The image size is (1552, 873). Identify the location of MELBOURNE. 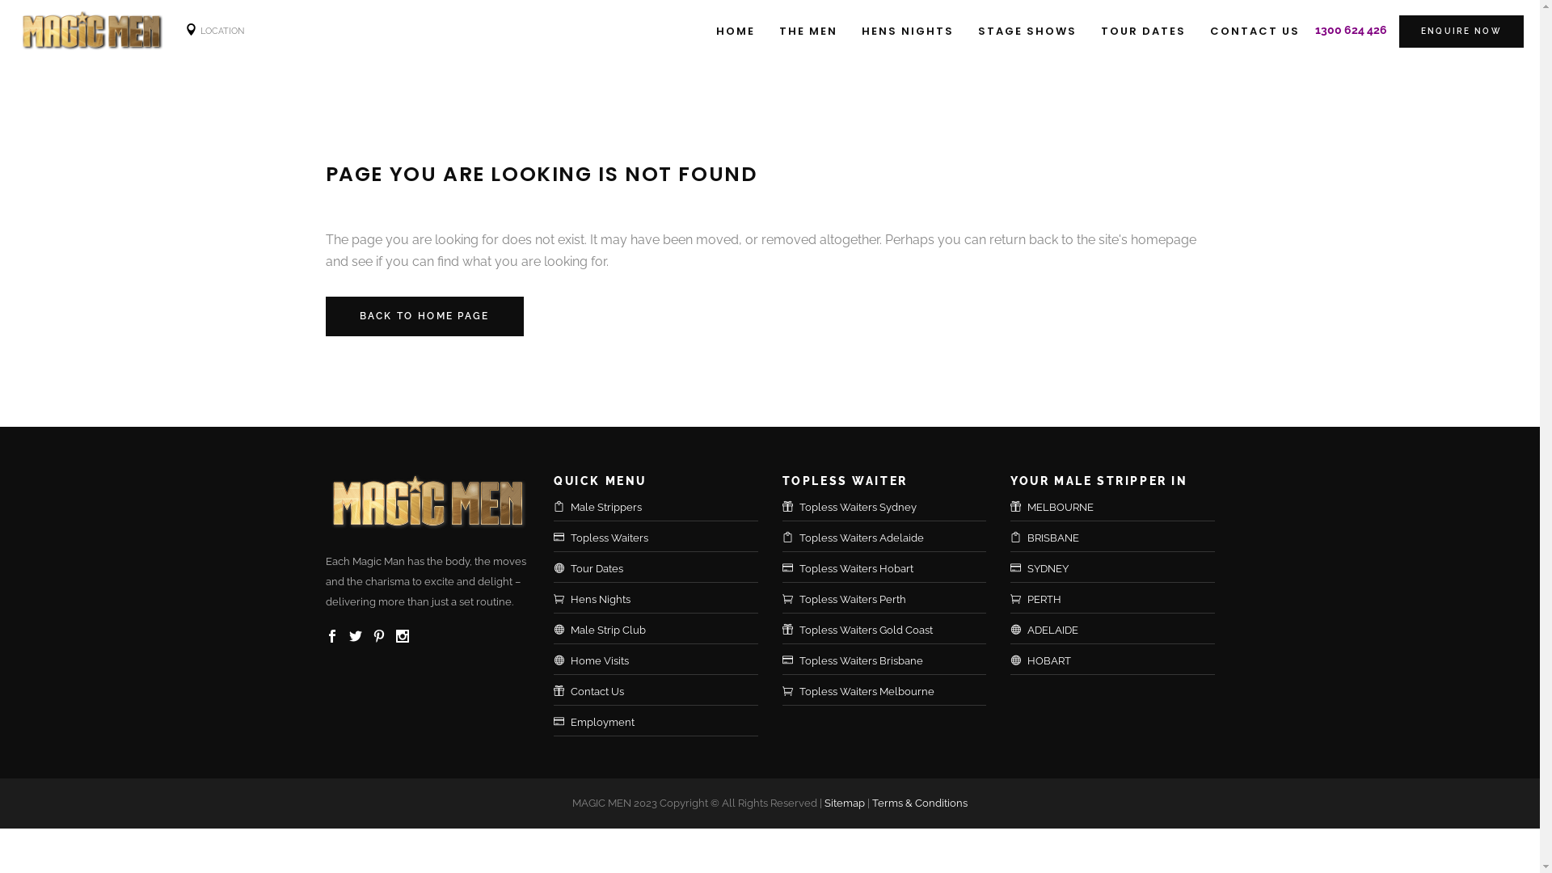
(1121, 508).